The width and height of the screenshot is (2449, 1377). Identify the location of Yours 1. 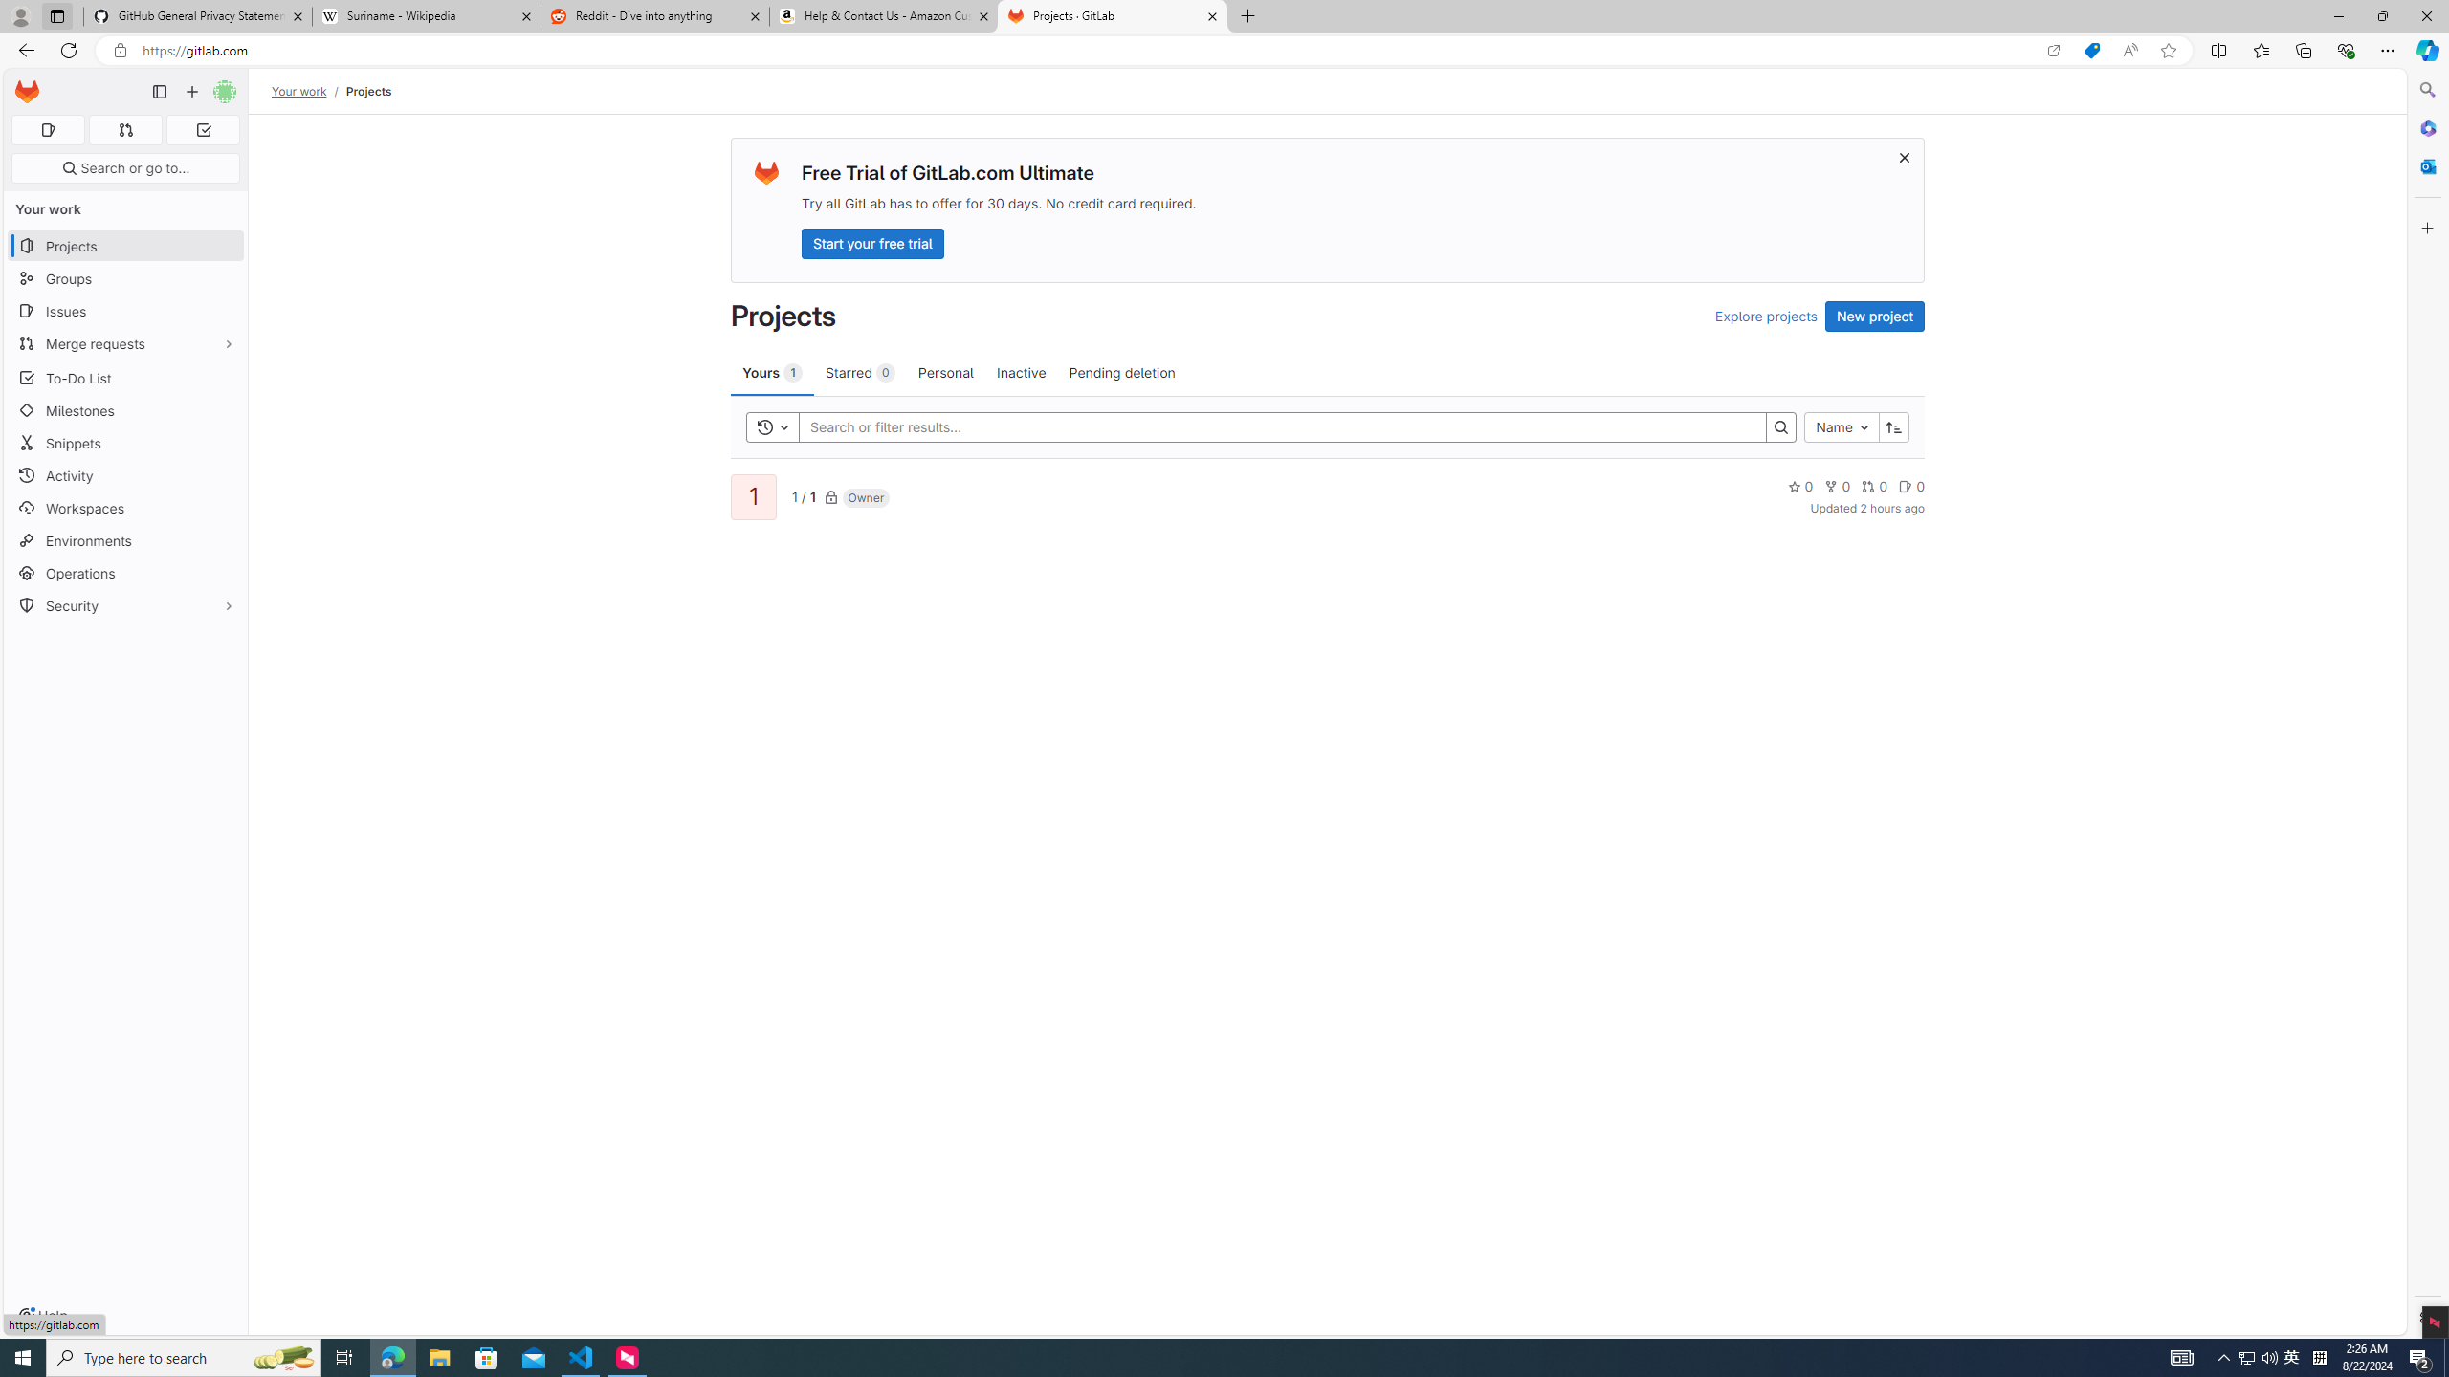
(772, 372).